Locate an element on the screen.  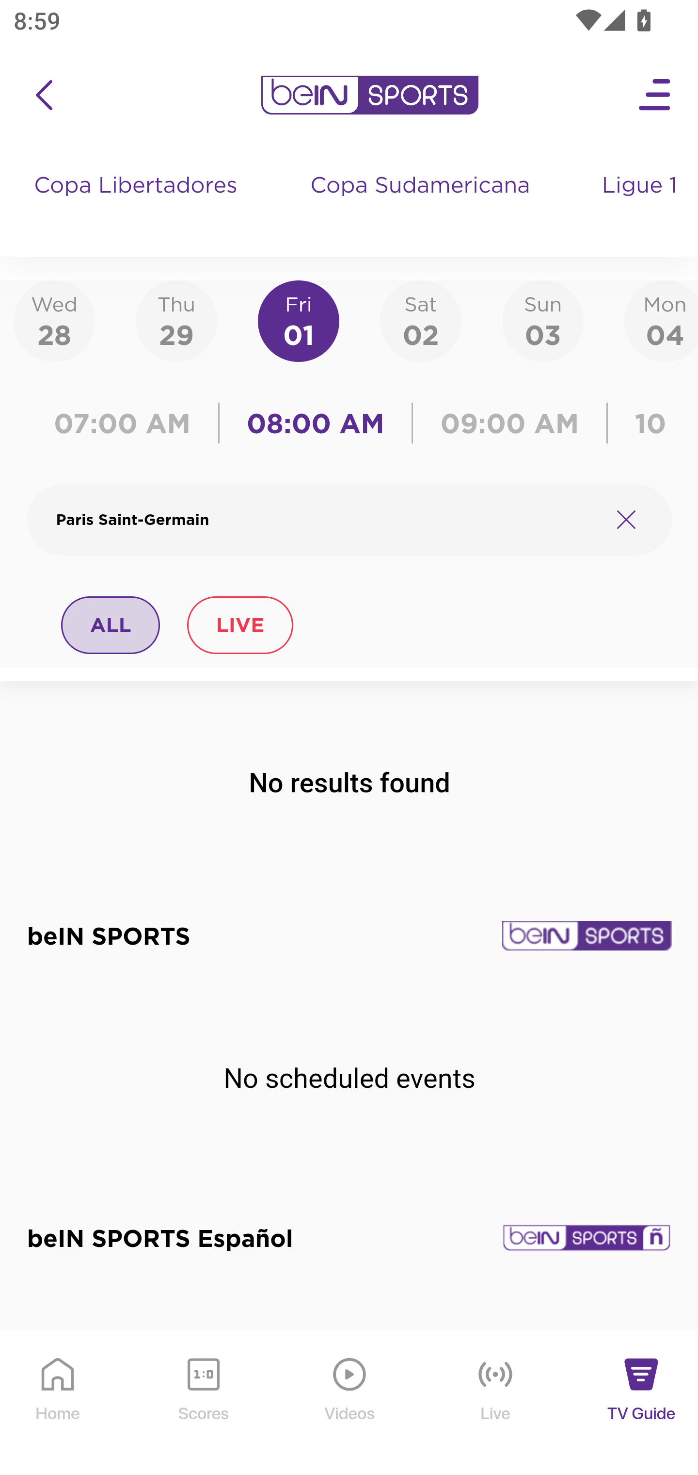
ALL is located at coordinates (111, 624).